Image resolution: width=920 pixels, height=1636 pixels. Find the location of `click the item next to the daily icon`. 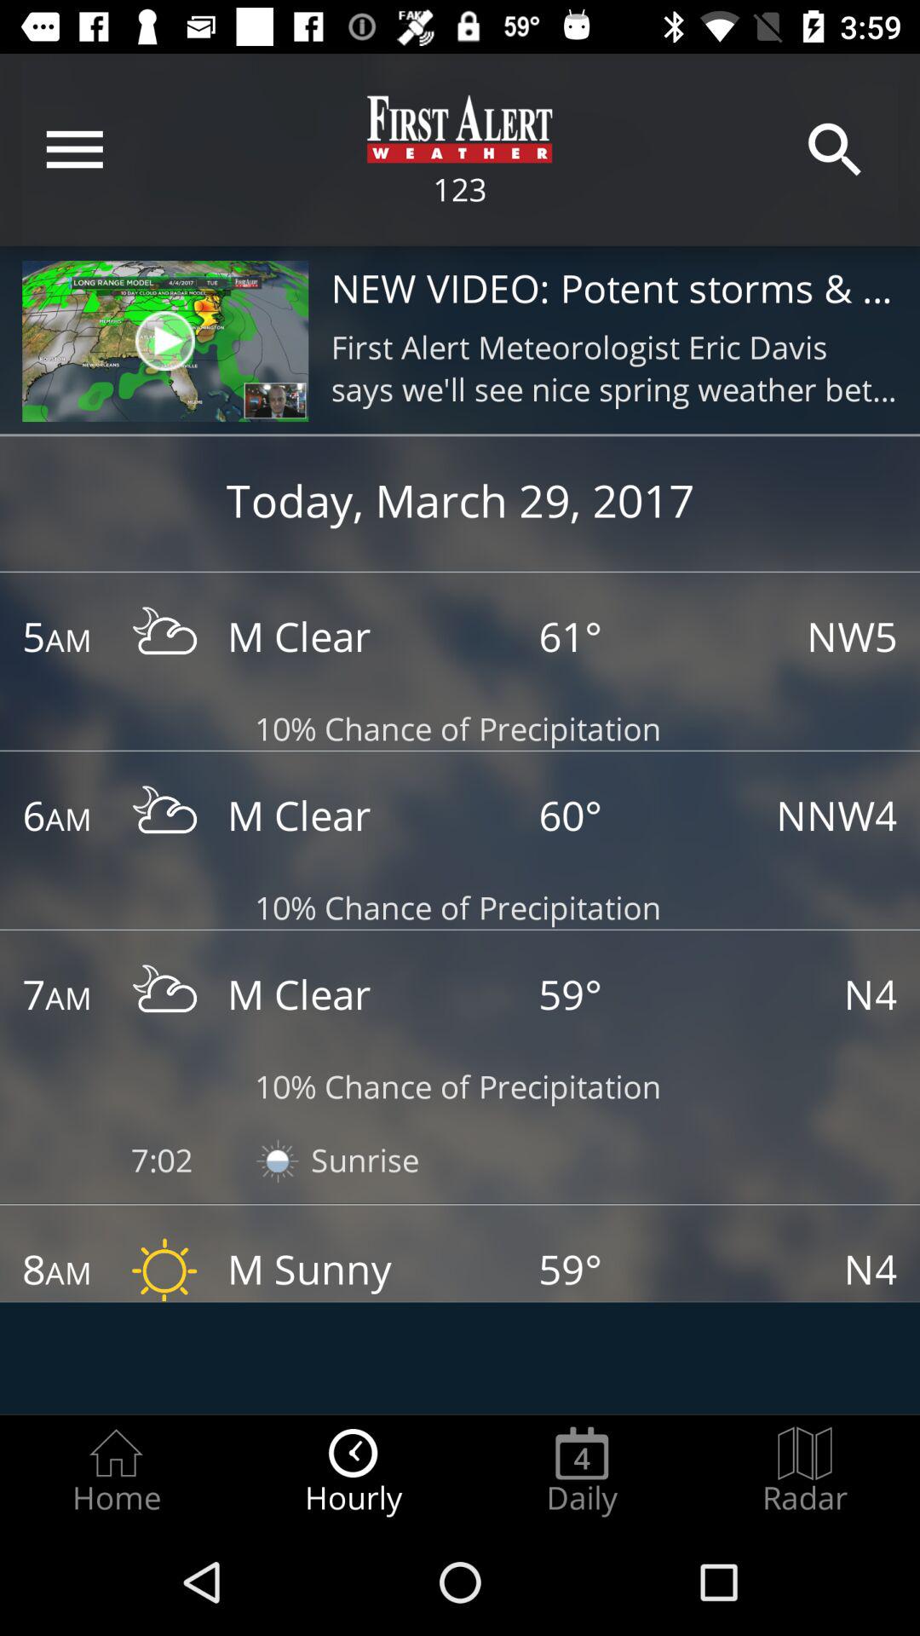

click the item next to the daily icon is located at coordinates (805, 1471).